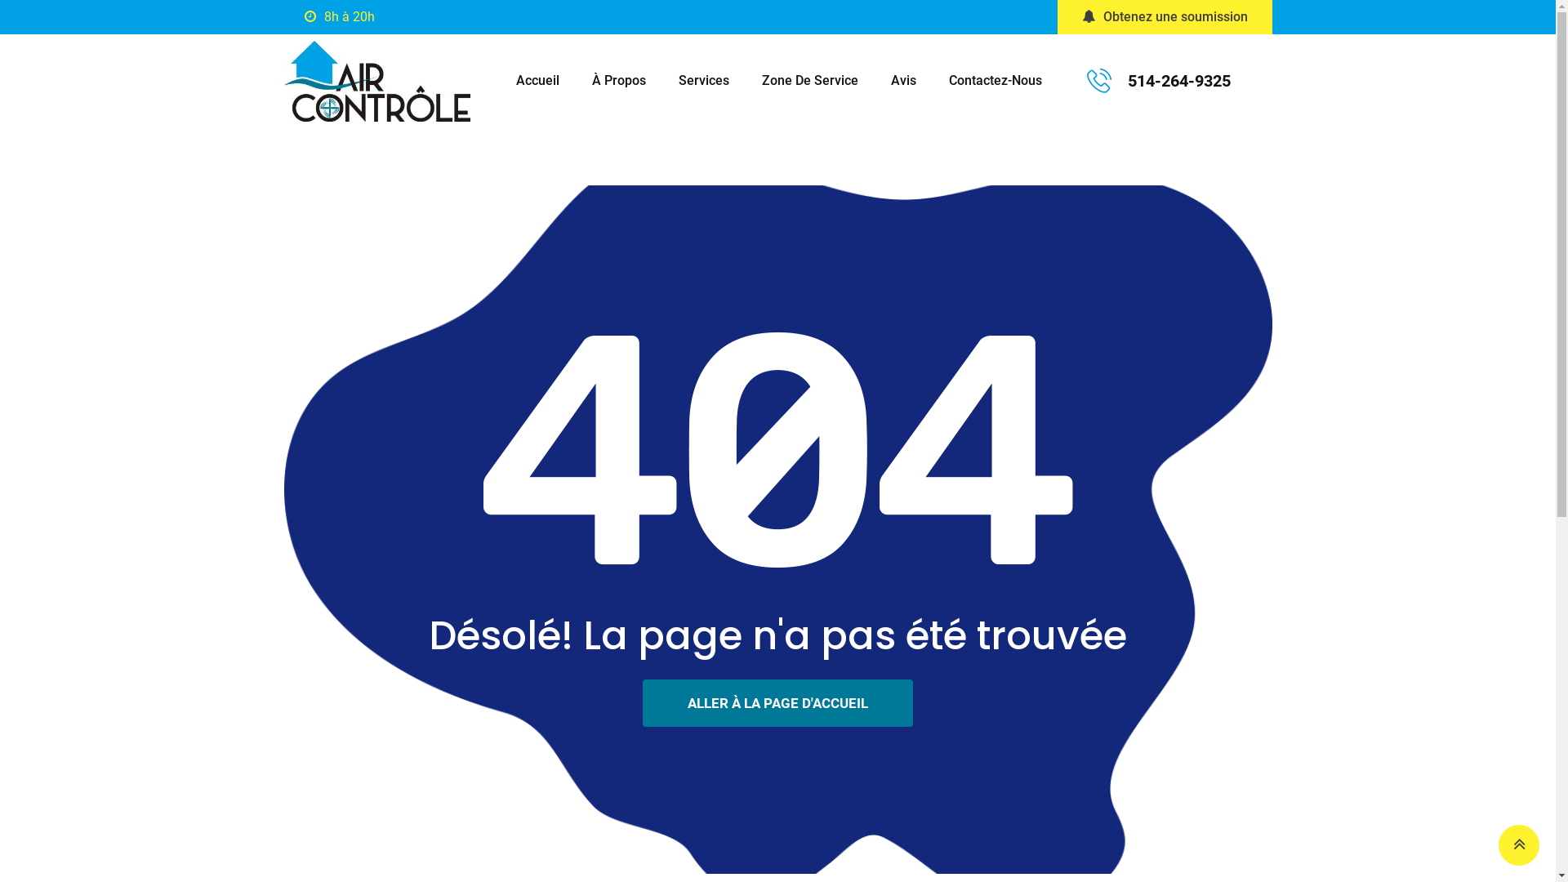 This screenshot has height=882, width=1568. What do you see at coordinates (996, 81) in the screenshot?
I see `Contactez-Nous` at bounding box center [996, 81].